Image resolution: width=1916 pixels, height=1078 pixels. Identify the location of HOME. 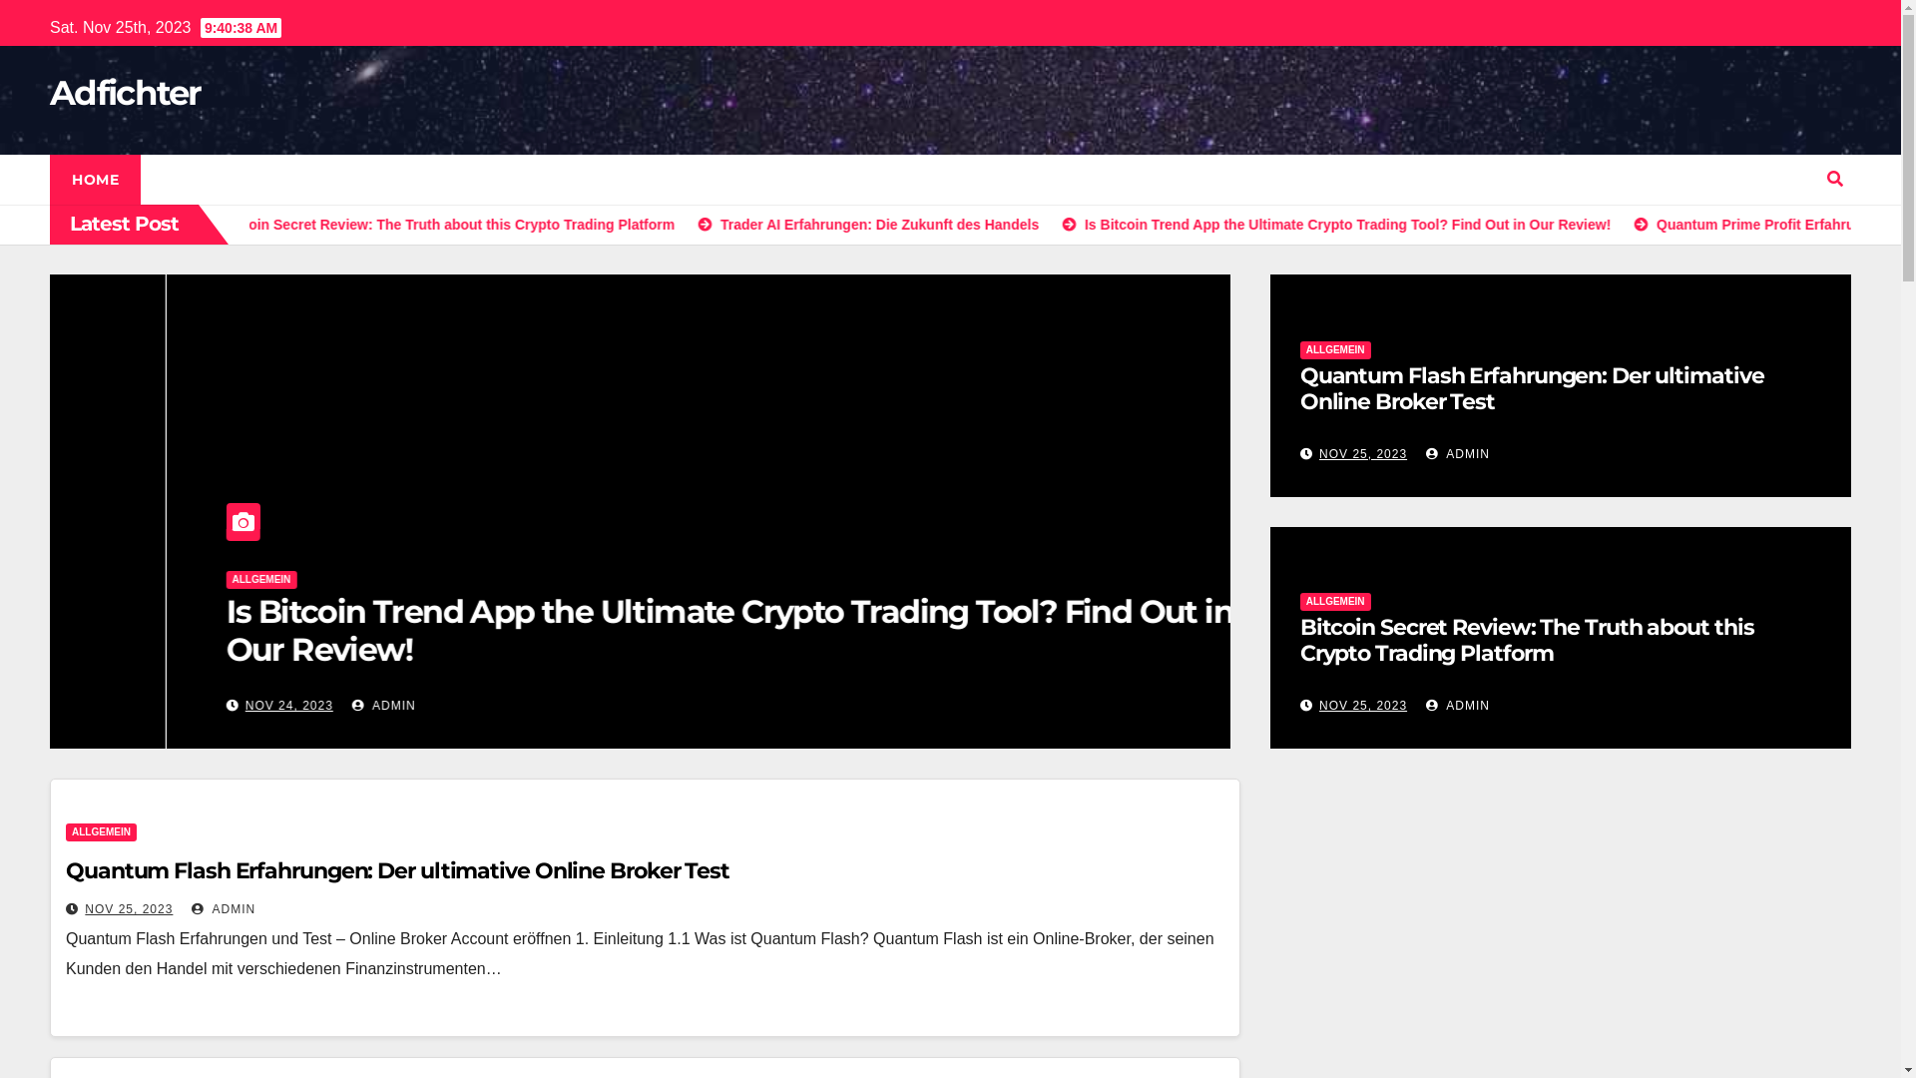
(96, 180).